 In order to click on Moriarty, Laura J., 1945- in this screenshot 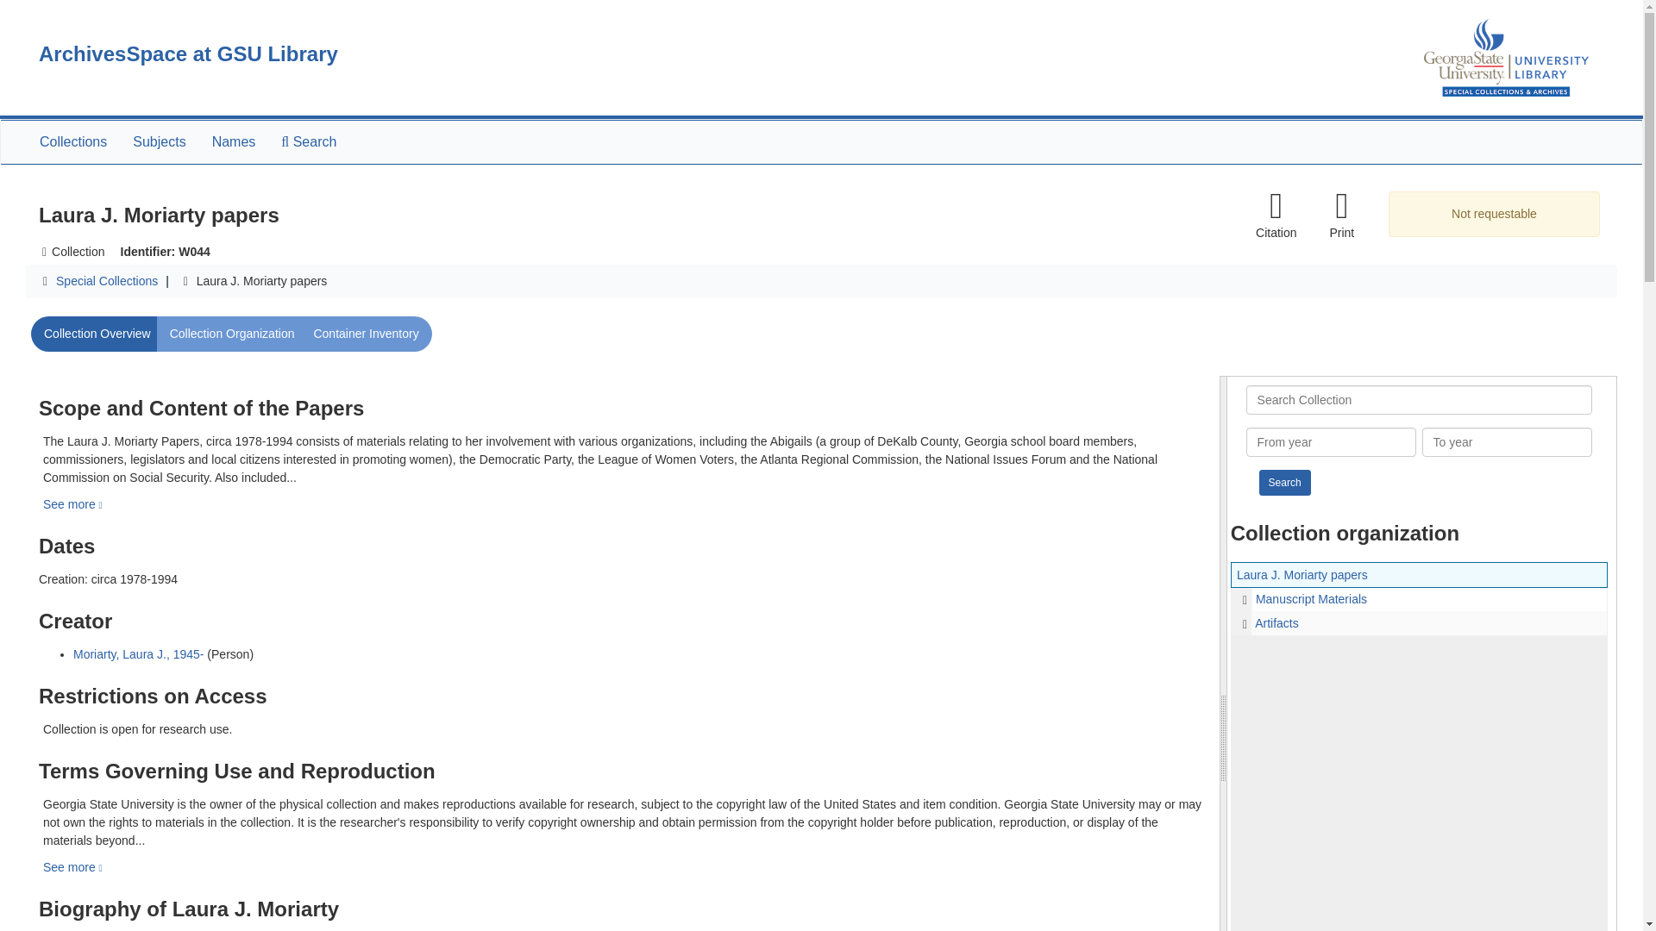, I will do `click(138, 653)`.